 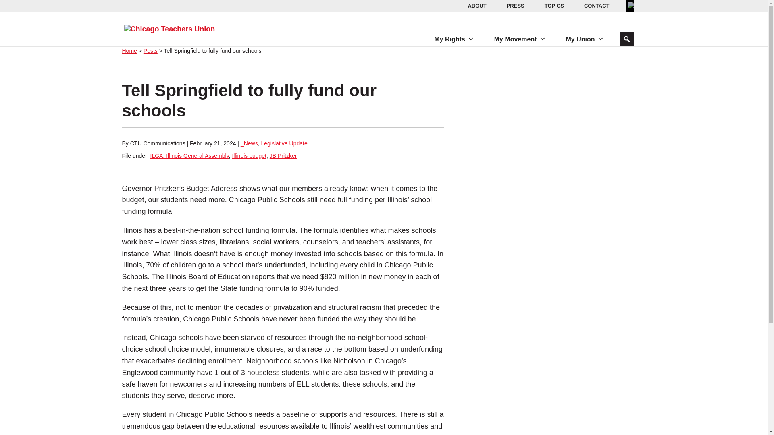 I want to click on My Union, so click(x=585, y=39).